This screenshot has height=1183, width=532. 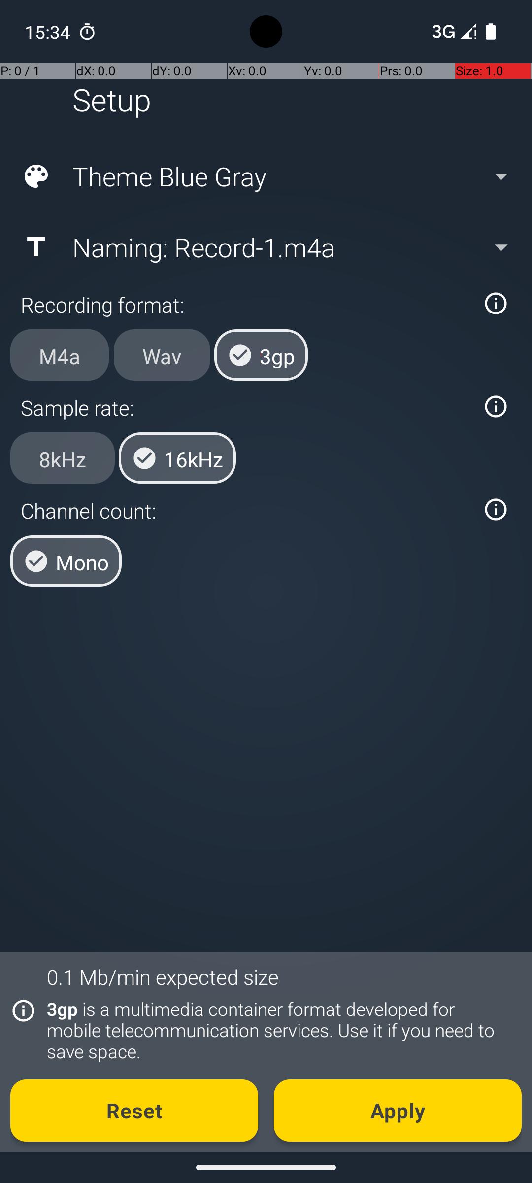 I want to click on 3gp is a multimedia container format developed for mobile telecommunication services. Use it if you need to save space., so click(x=279, y=1030).